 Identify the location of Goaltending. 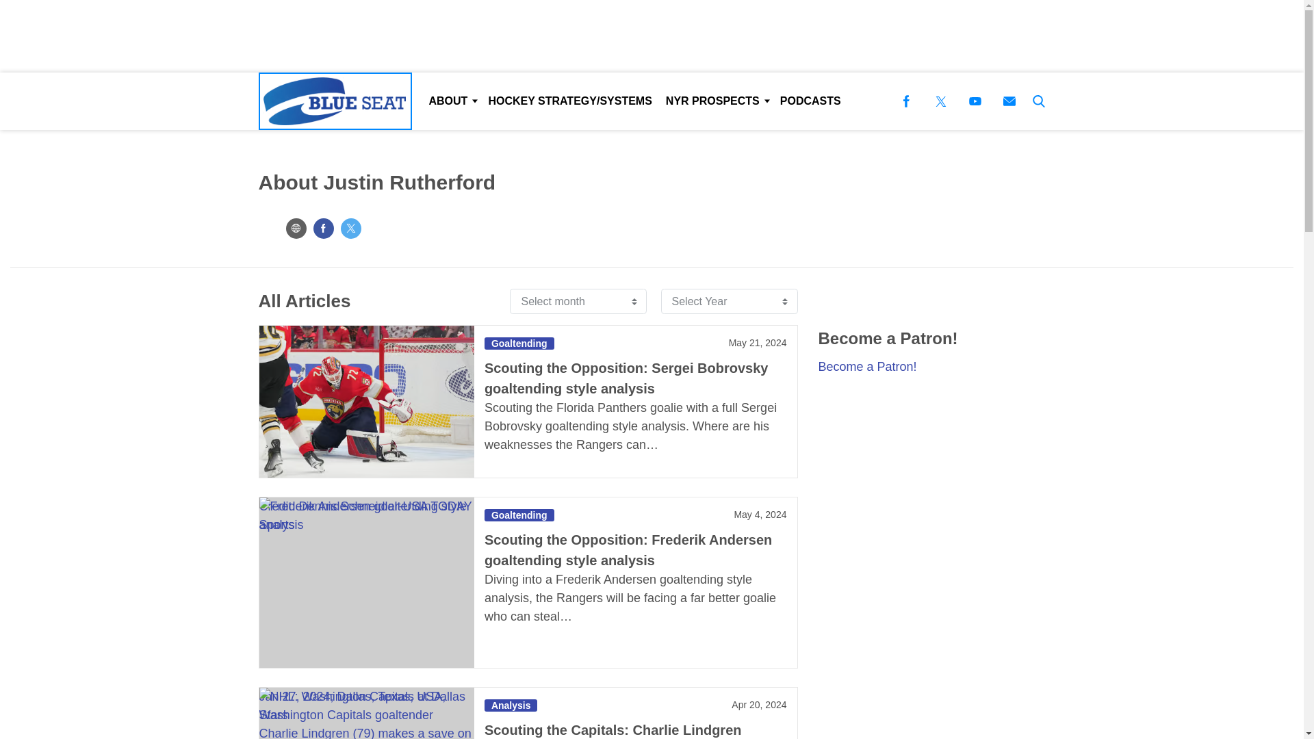
(519, 343).